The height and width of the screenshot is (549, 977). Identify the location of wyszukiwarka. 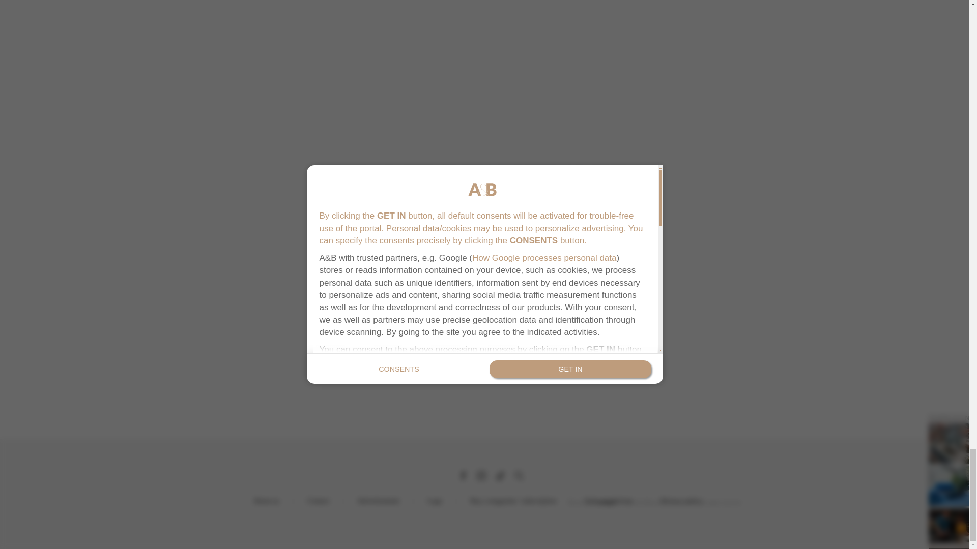
(519, 476).